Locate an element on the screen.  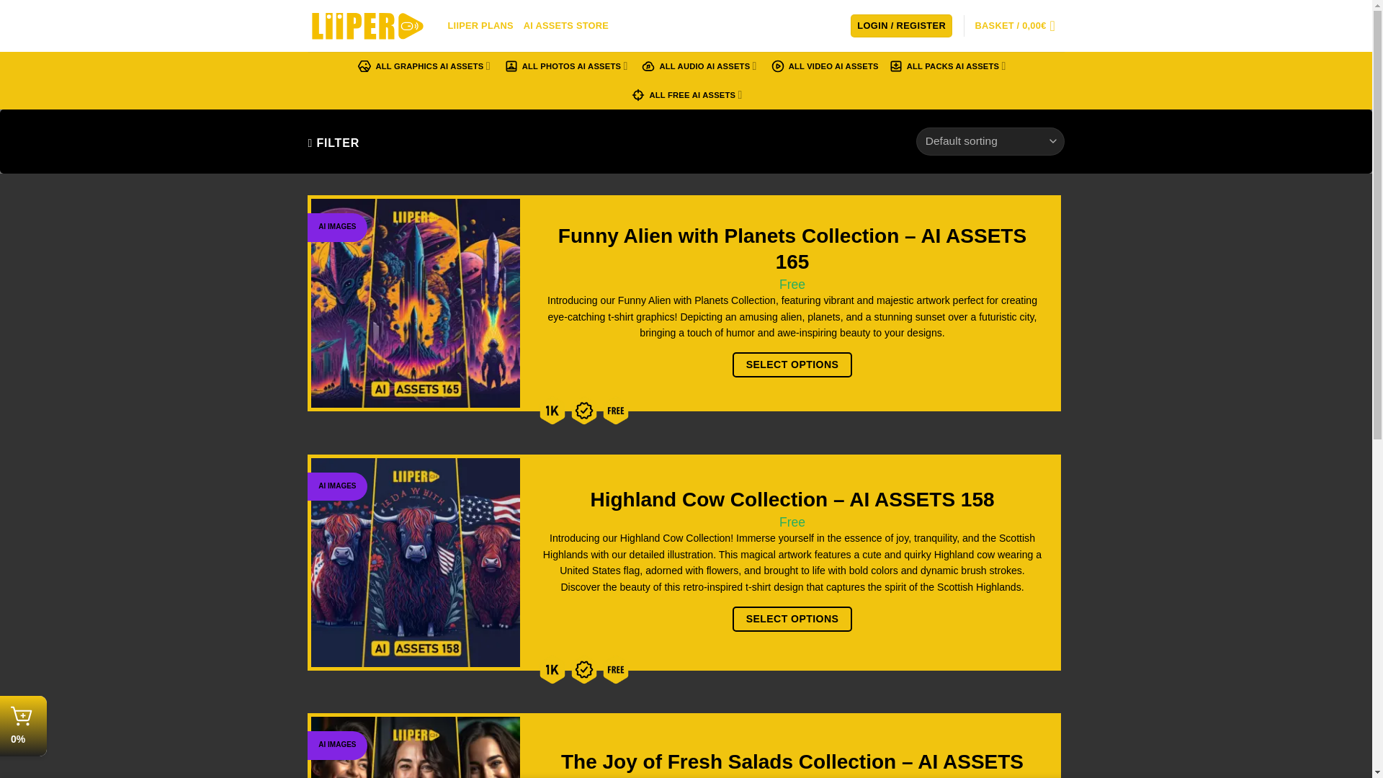
1K is located at coordinates (552, 410).